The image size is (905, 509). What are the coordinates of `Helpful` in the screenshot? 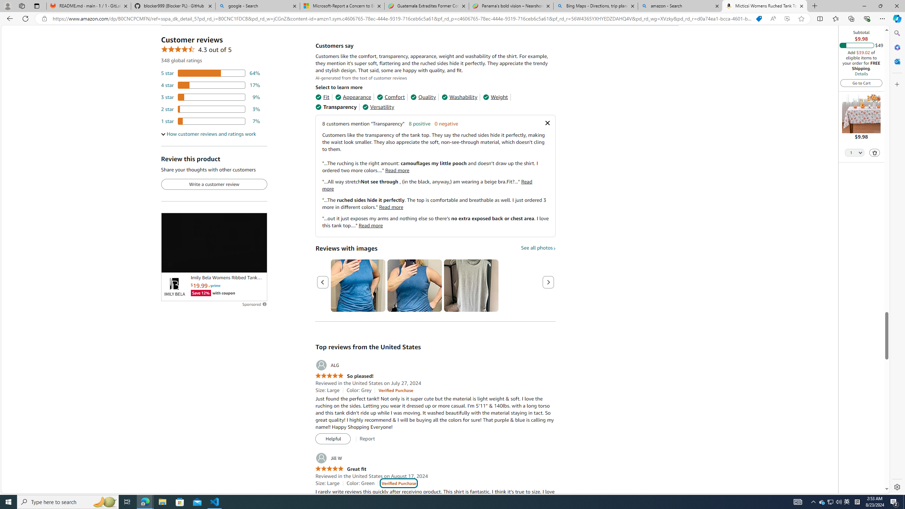 It's located at (333, 439).